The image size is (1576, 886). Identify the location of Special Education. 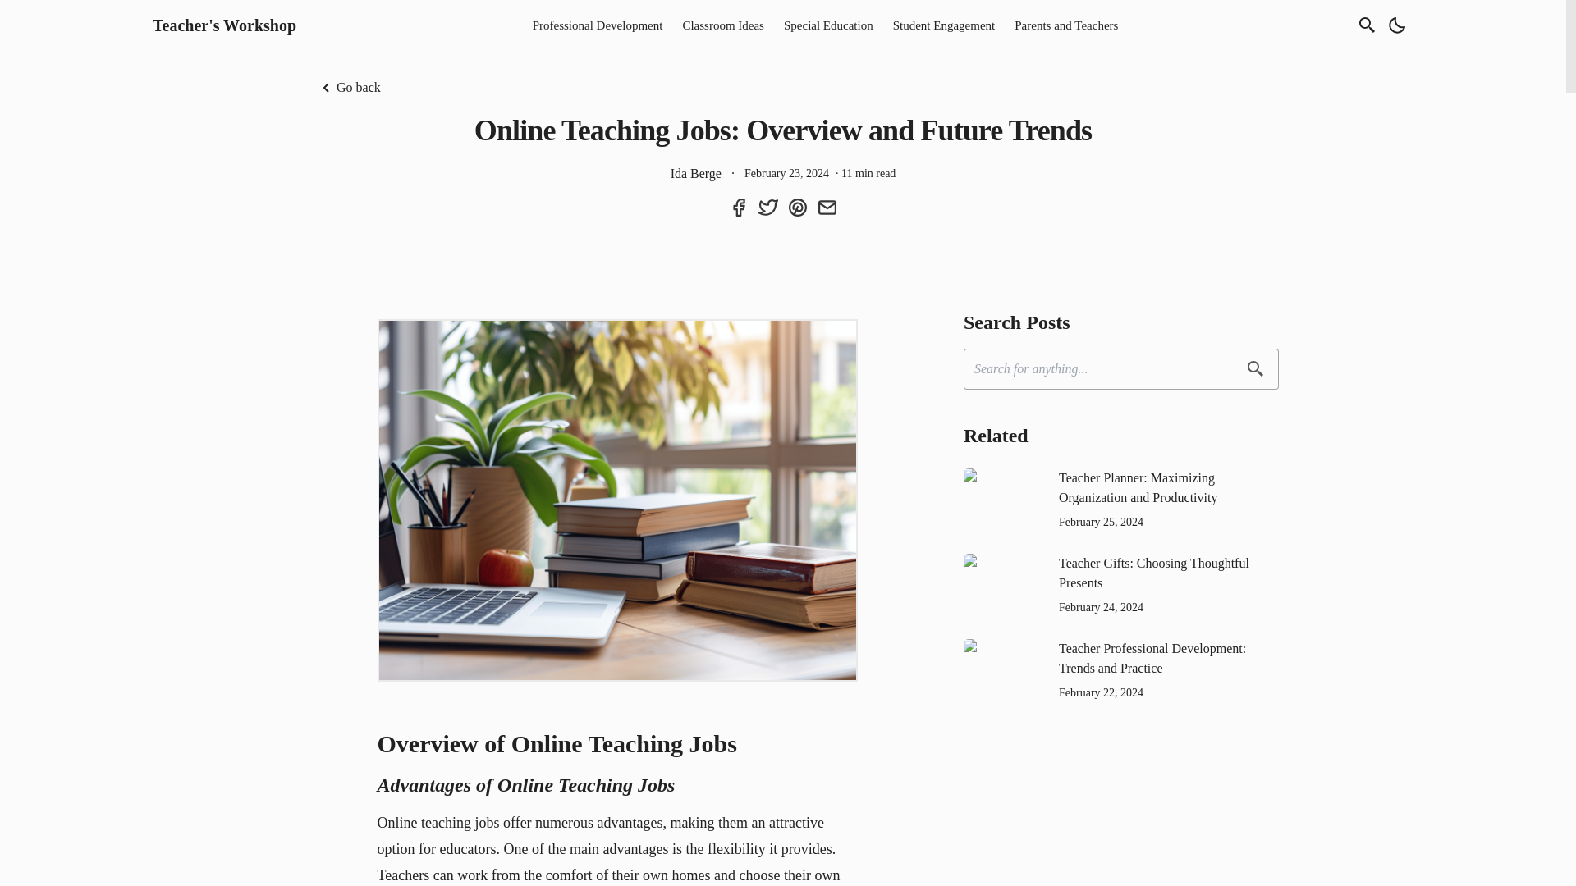
(827, 25).